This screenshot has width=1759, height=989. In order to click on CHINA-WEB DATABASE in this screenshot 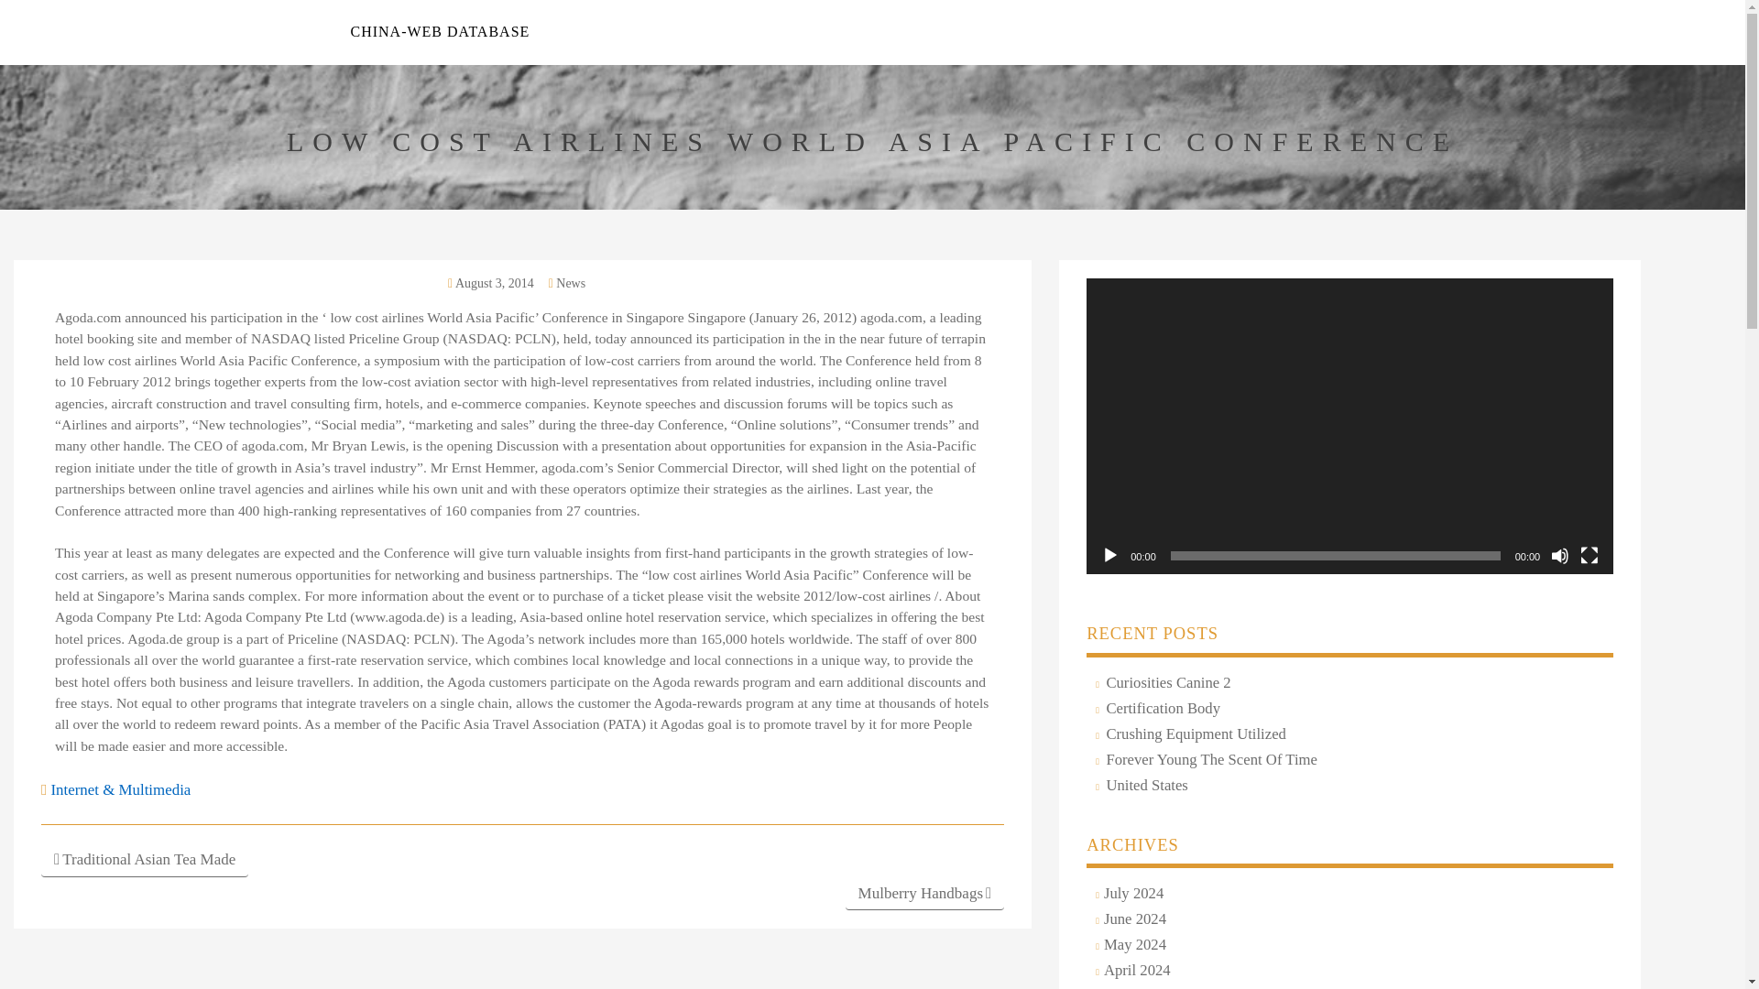, I will do `click(440, 31)`.